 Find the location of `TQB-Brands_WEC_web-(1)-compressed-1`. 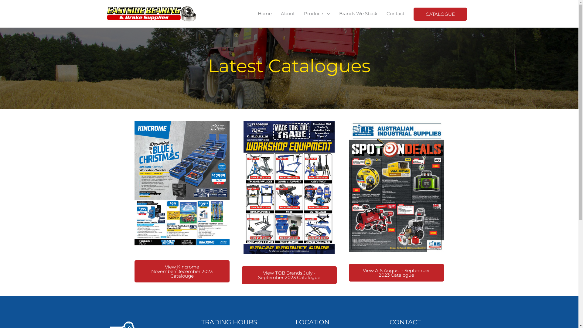

TQB-Brands_WEC_web-(1)-compressed-1 is located at coordinates (289, 188).